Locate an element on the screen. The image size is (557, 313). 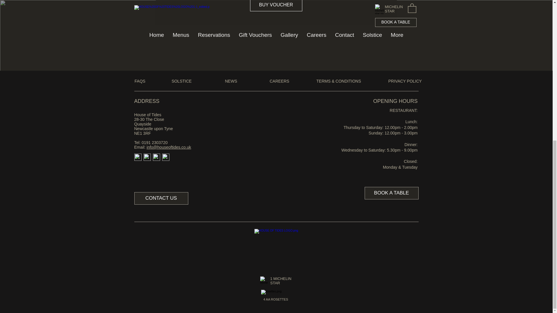
FAQS is located at coordinates (140, 81).